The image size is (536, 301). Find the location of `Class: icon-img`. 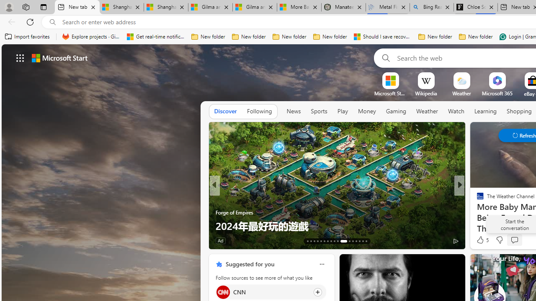

Class: icon-img is located at coordinates (322, 264).